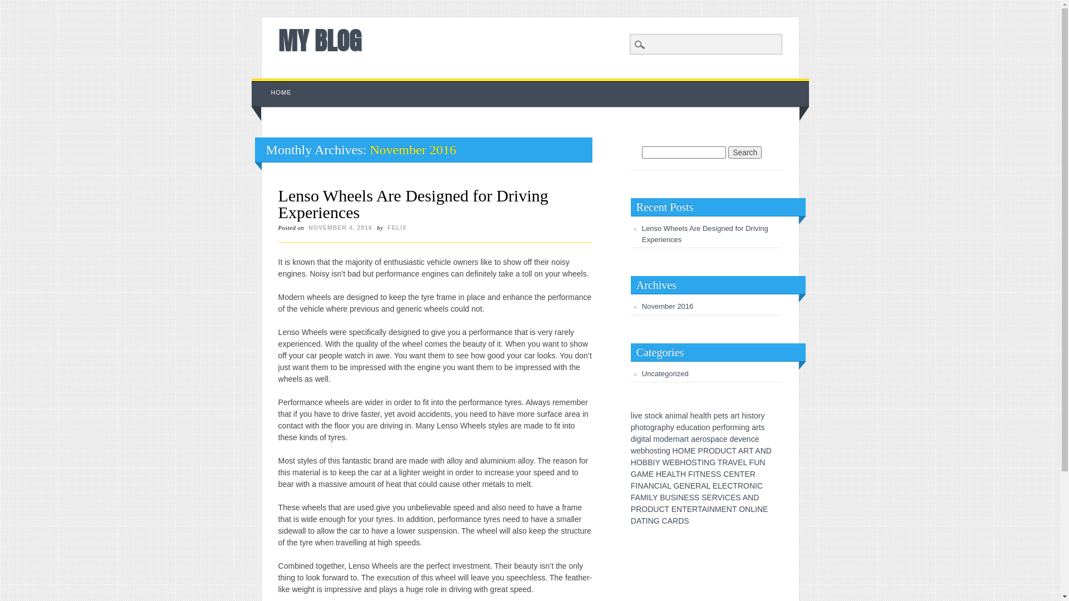 This screenshot has width=1069, height=601. Describe the element at coordinates (751, 497) in the screenshot. I see `N` at that location.